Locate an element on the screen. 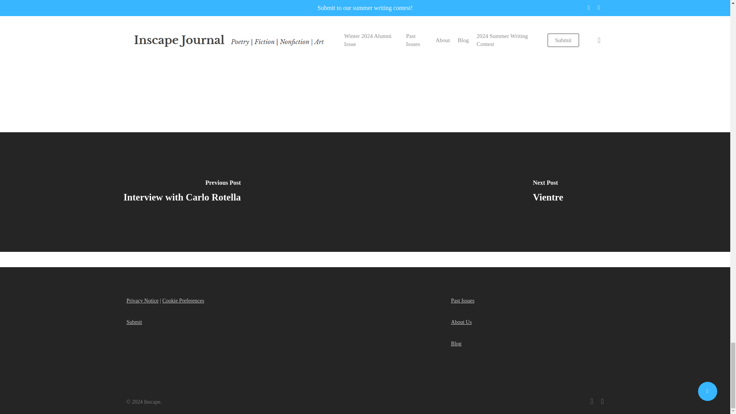  Cookie Preferences is located at coordinates (182, 301).